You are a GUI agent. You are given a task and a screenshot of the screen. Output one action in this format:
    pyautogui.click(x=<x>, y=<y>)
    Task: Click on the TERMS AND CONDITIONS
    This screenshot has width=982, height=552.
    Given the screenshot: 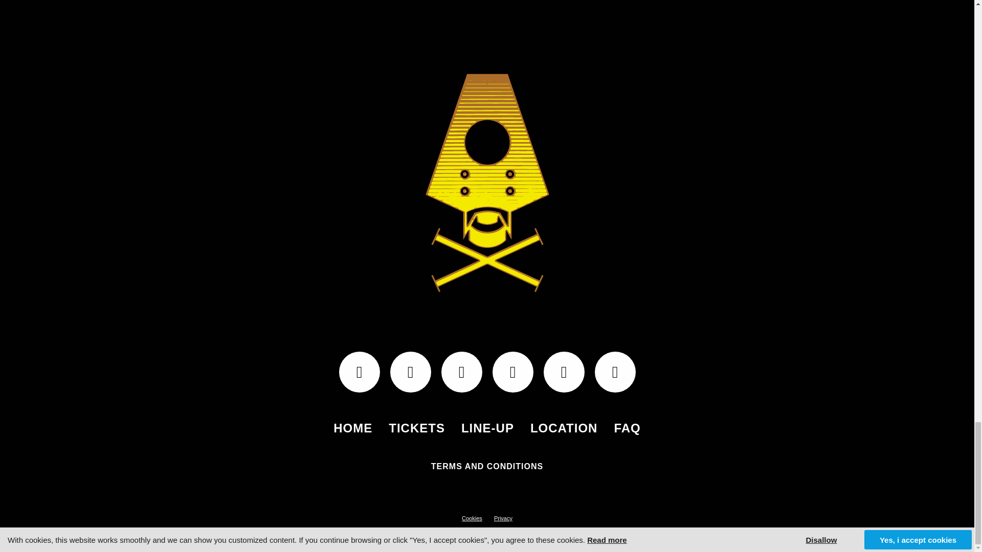 What is the action you would take?
    pyautogui.click(x=487, y=466)
    